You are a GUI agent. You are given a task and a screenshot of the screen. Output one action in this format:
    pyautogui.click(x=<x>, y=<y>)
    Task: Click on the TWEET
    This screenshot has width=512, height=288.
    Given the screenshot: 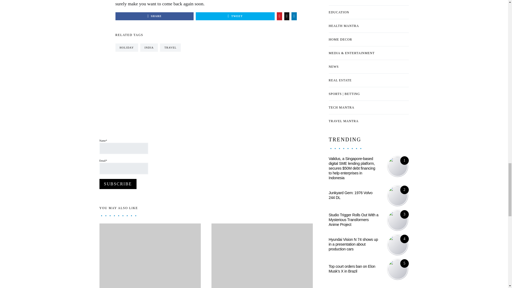 What is the action you would take?
    pyautogui.click(x=235, y=16)
    